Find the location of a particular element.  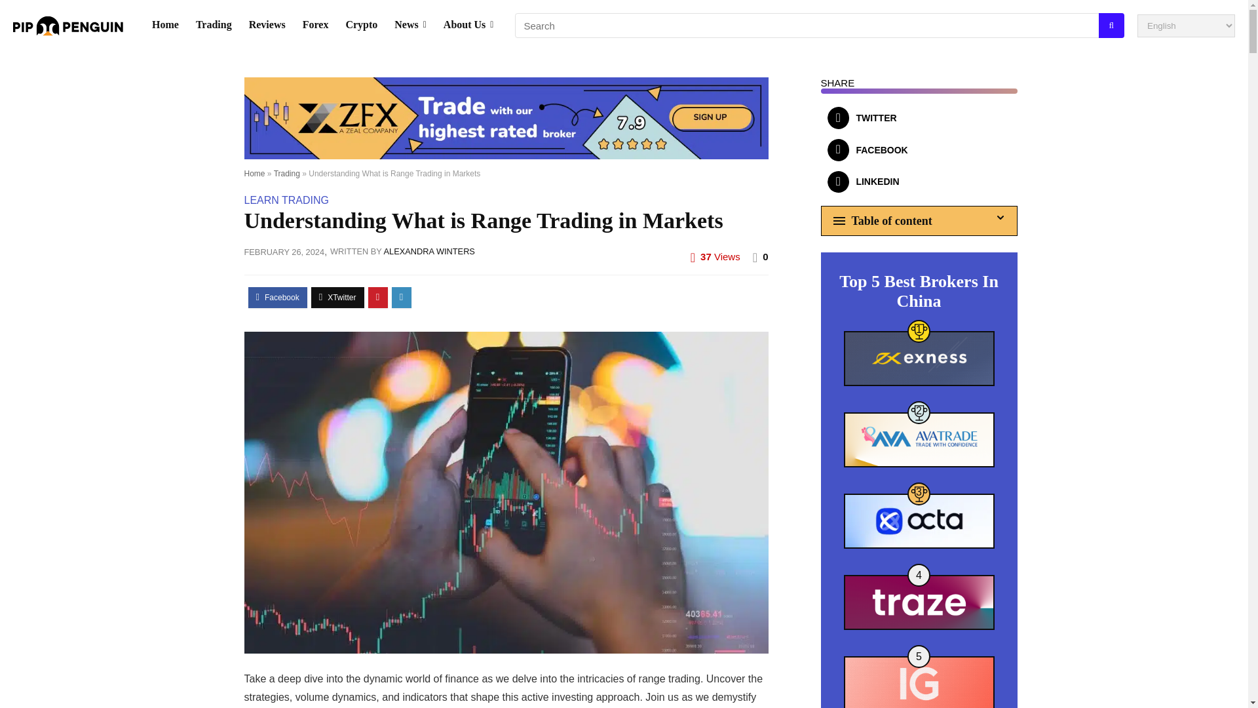

LEARN TRADING is located at coordinates (286, 201).